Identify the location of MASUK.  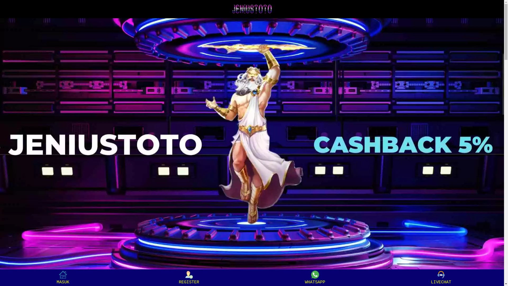
(63, 278).